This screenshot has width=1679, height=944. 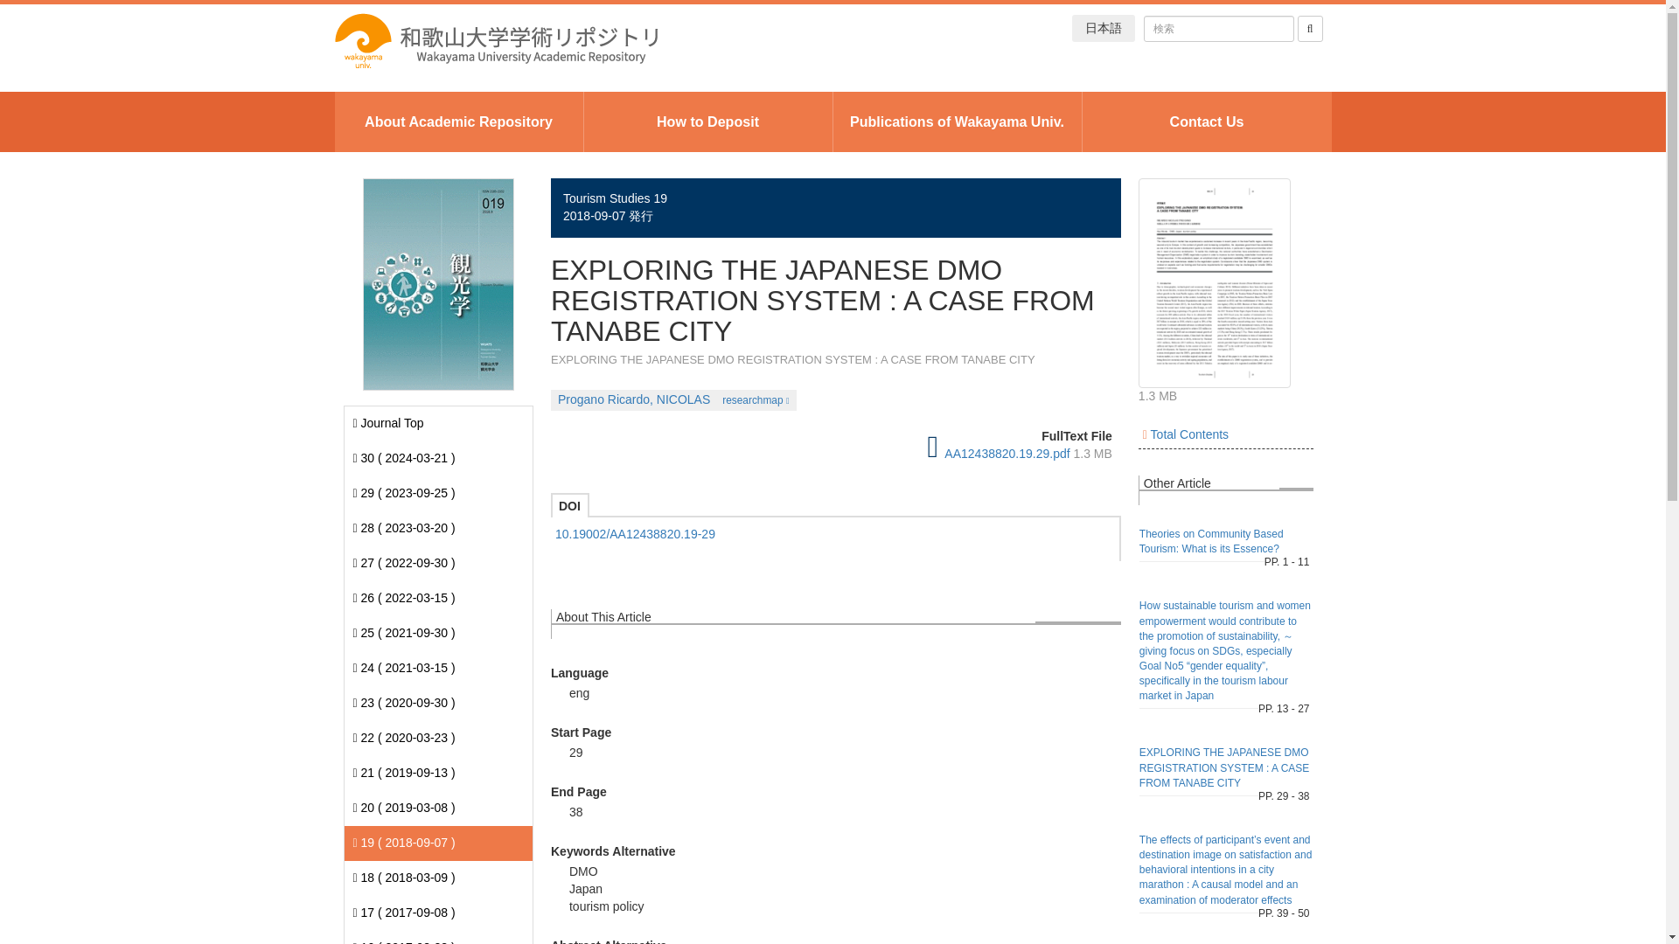 I want to click on Wakayama University Academic Repository, so click(x=495, y=40).